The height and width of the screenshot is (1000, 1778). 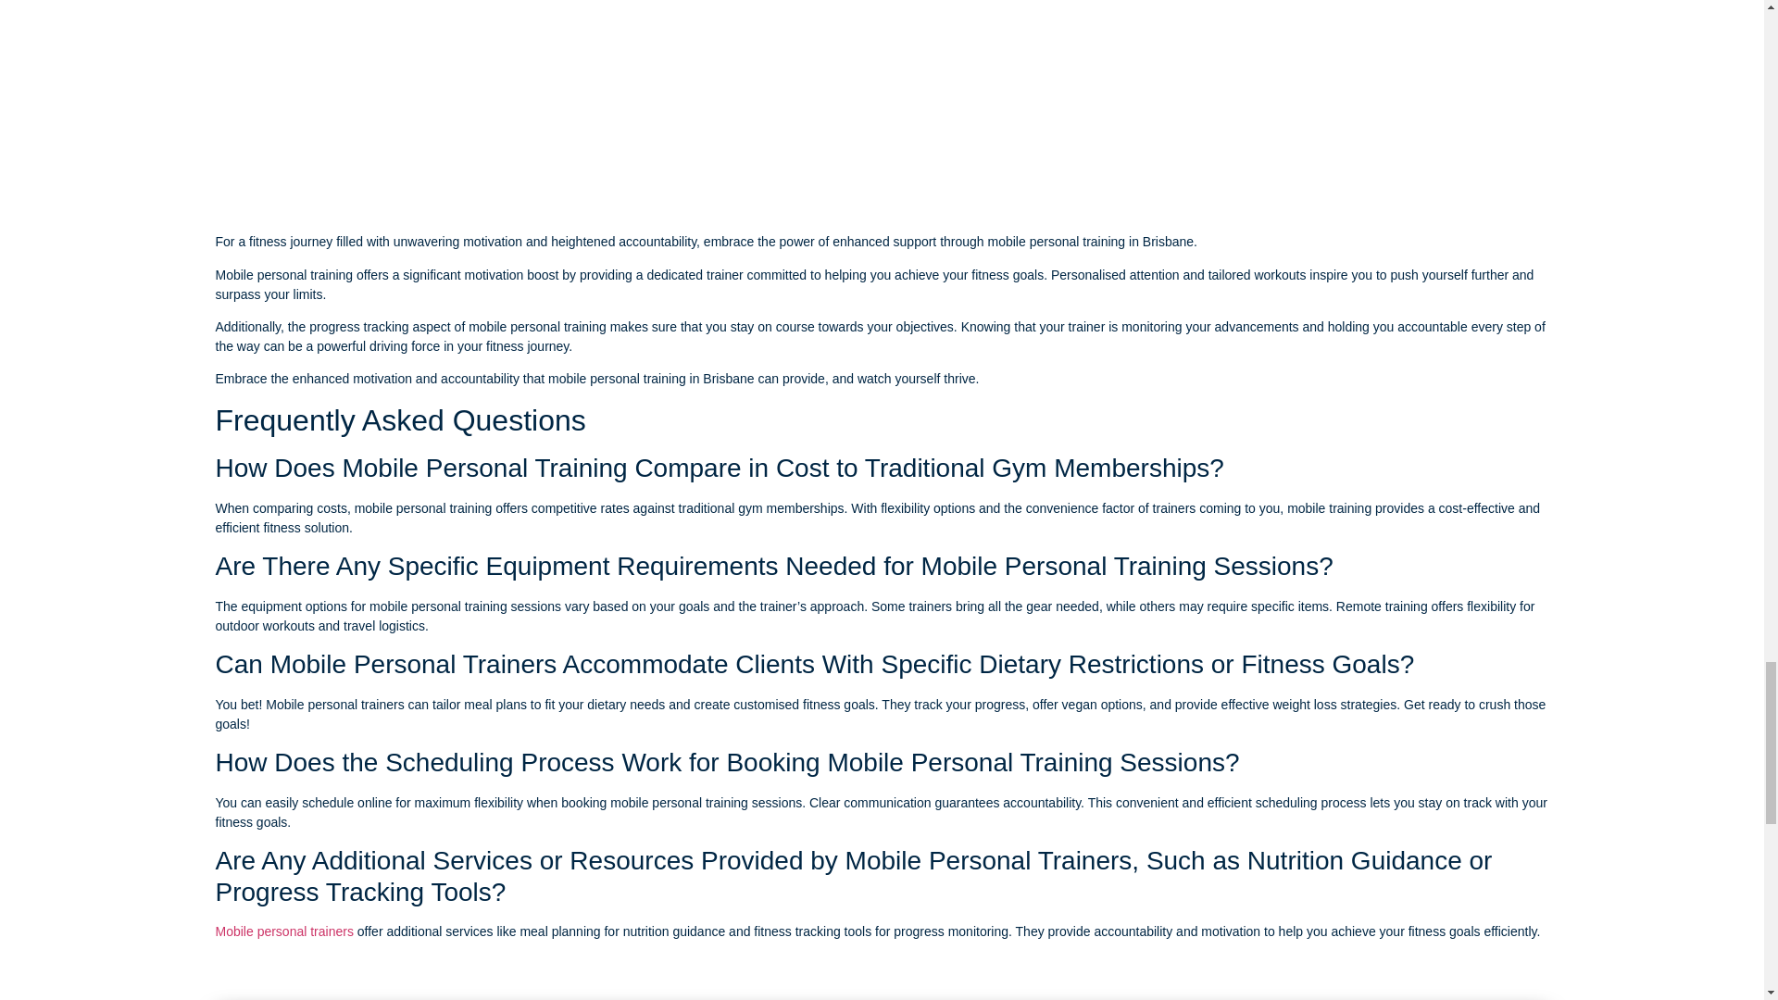 I want to click on Mobile personal trainers, so click(x=283, y=931).